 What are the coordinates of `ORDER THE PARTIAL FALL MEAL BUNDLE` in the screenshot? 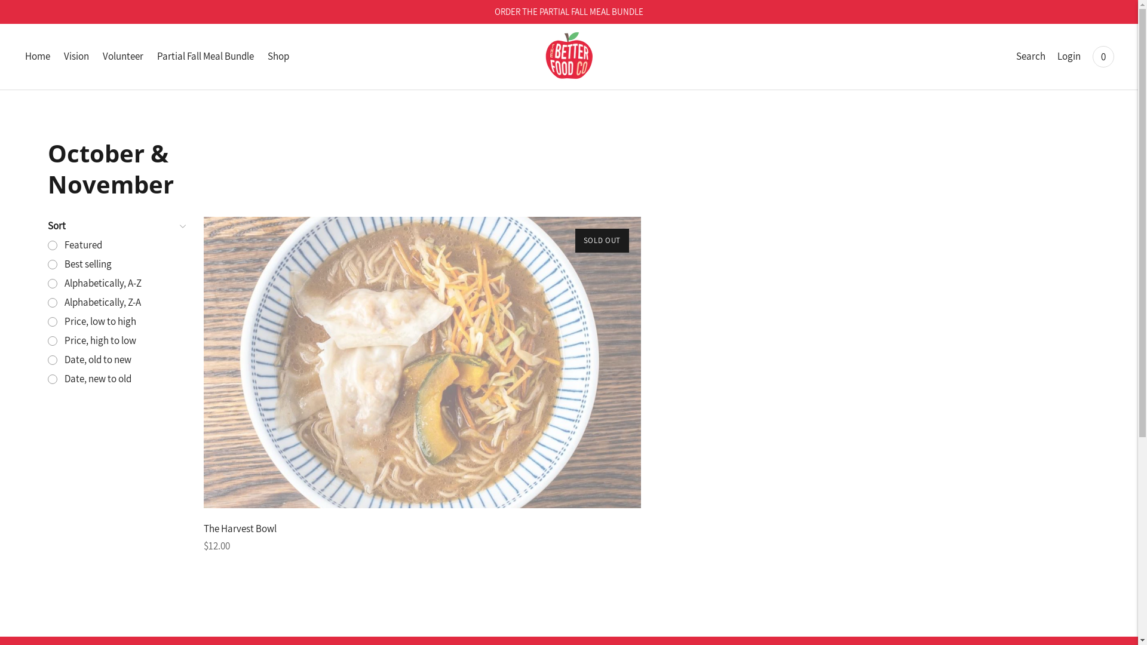 It's located at (569, 12).